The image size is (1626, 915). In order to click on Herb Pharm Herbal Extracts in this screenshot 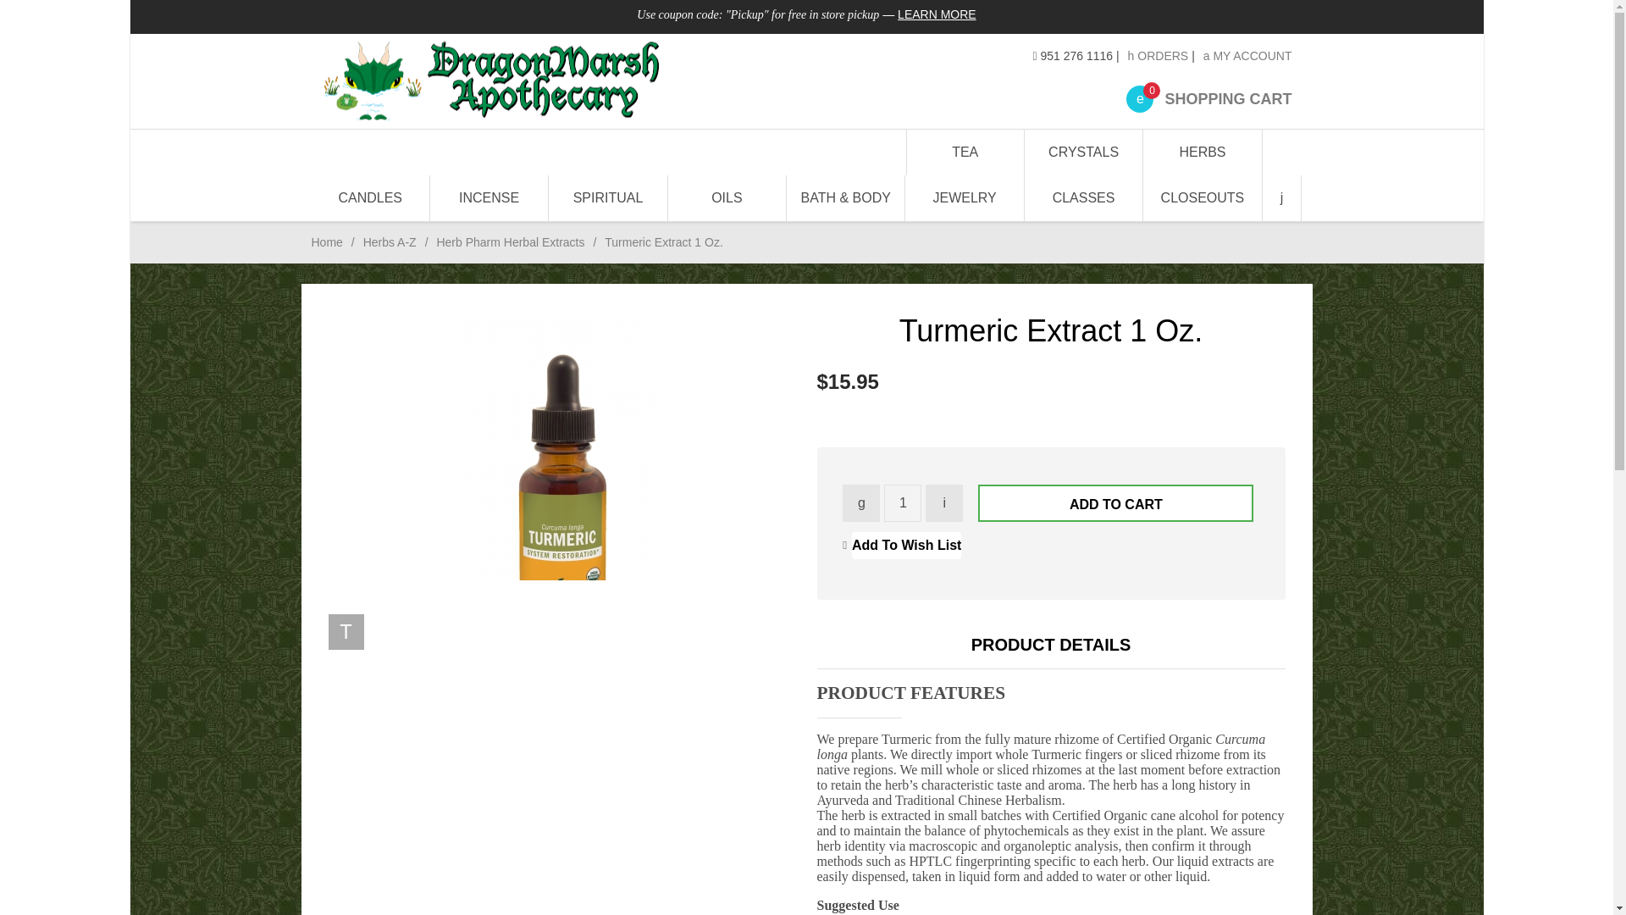, I will do `click(1116, 503)`.